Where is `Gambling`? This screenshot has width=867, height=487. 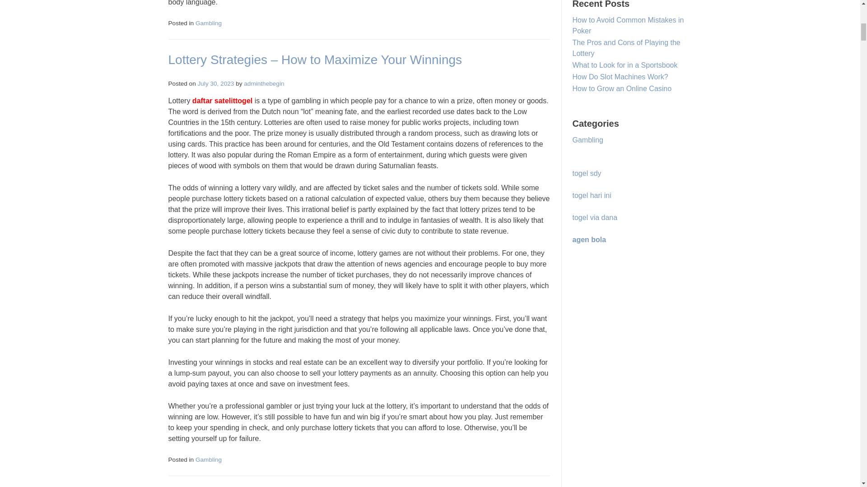 Gambling is located at coordinates (209, 23).